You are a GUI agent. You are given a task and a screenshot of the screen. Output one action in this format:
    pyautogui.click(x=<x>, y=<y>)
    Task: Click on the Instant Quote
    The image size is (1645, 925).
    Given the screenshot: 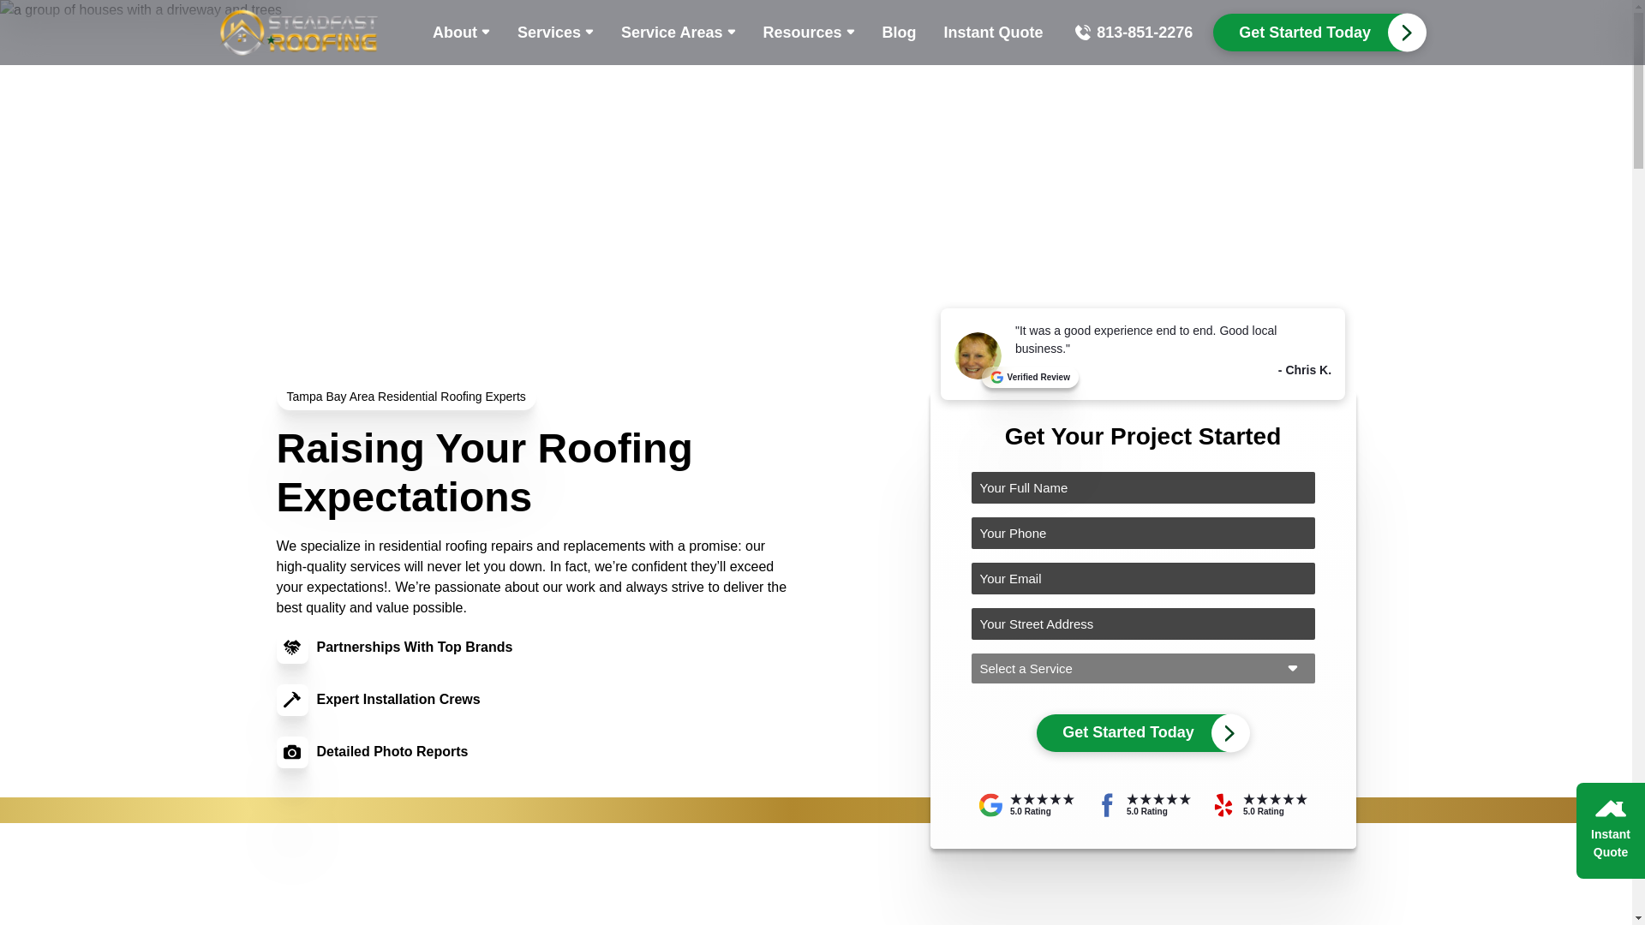 What is the action you would take?
    pyautogui.click(x=994, y=32)
    